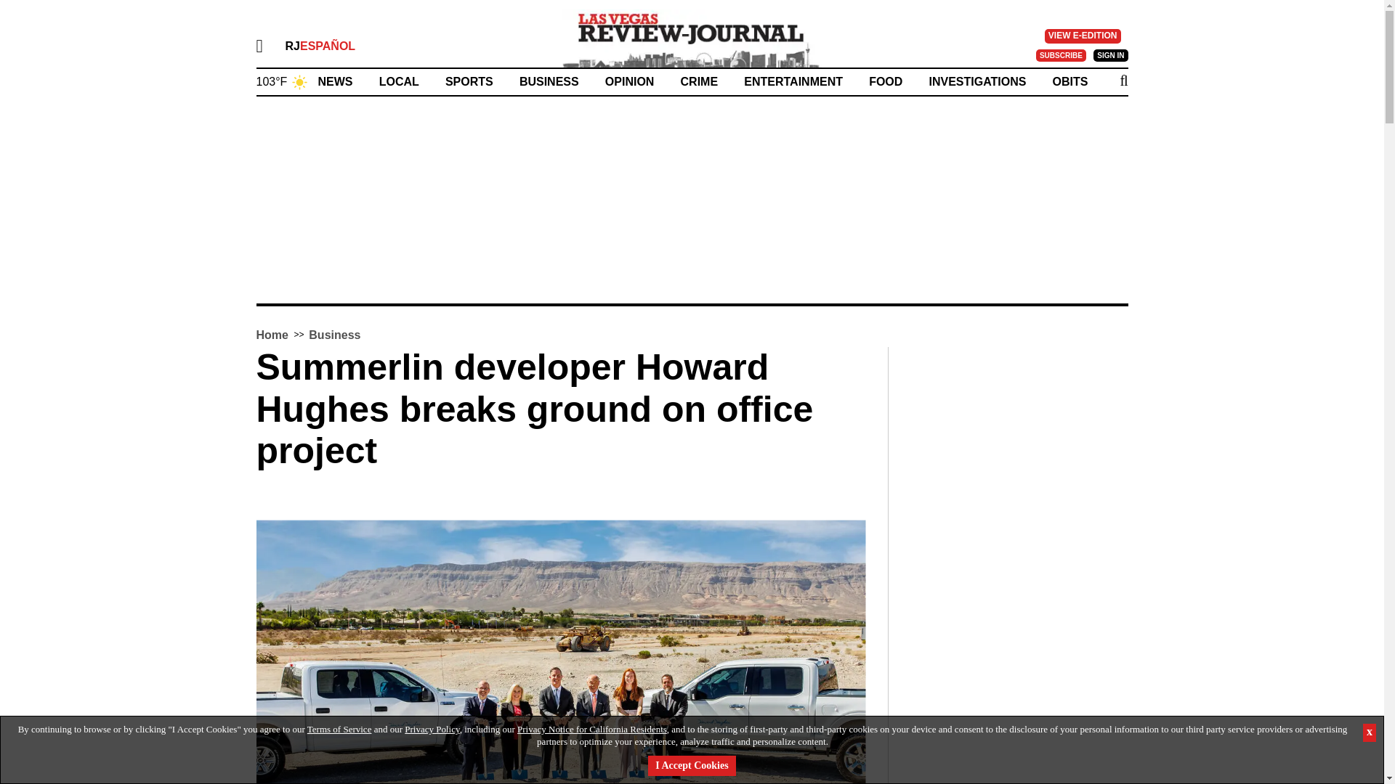 This screenshot has width=1395, height=784. What do you see at coordinates (629, 81) in the screenshot?
I see `OPINION` at bounding box center [629, 81].